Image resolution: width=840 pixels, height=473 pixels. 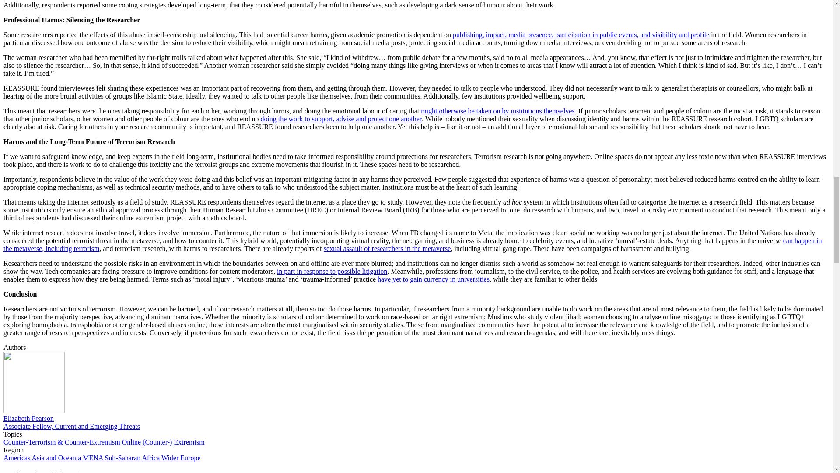 What do you see at coordinates (413, 244) in the screenshot?
I see `can happen in the metaverse, including terrorism` at bounding box center [413, 244].